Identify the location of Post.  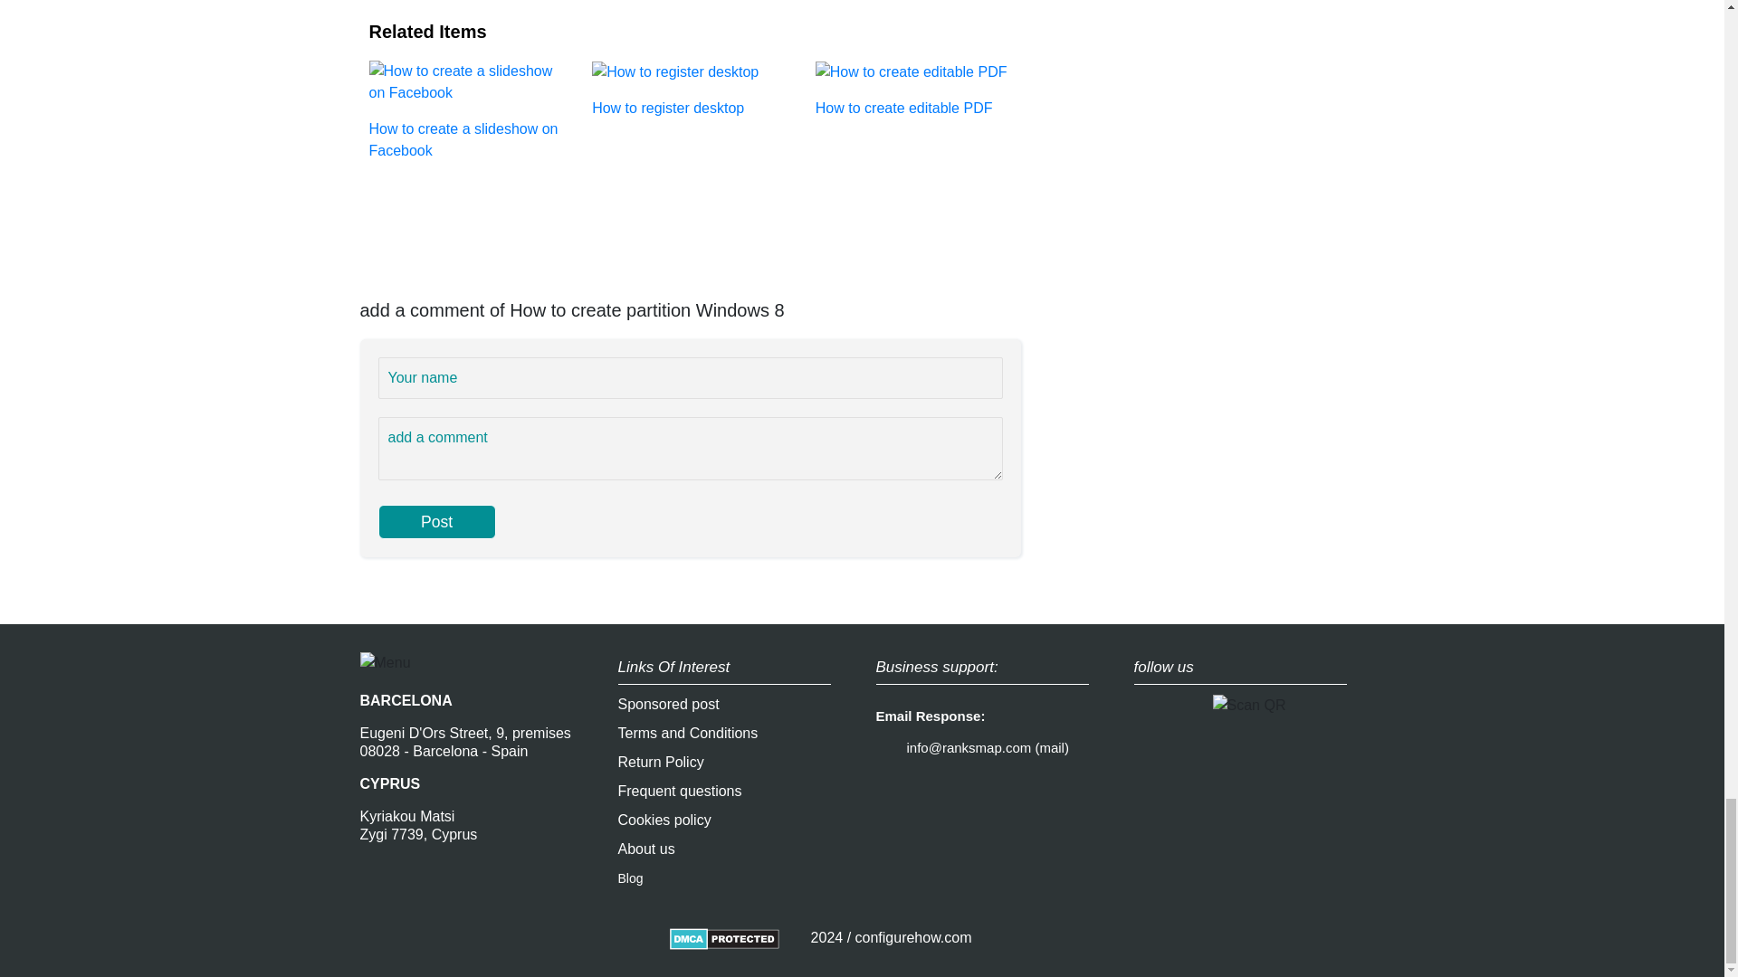
(436, 522).